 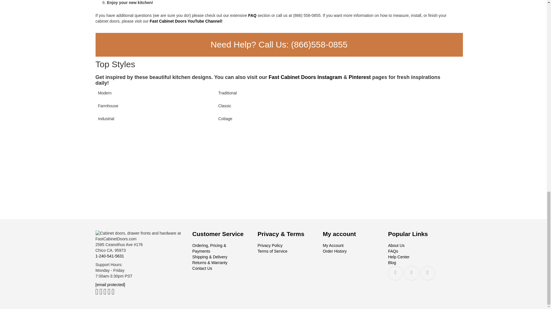 What do you see at coordinates (305, 77) in the screenshot?
I see `Fast Cabinet Doors Instagram Page` at bounding box center [305, 77].